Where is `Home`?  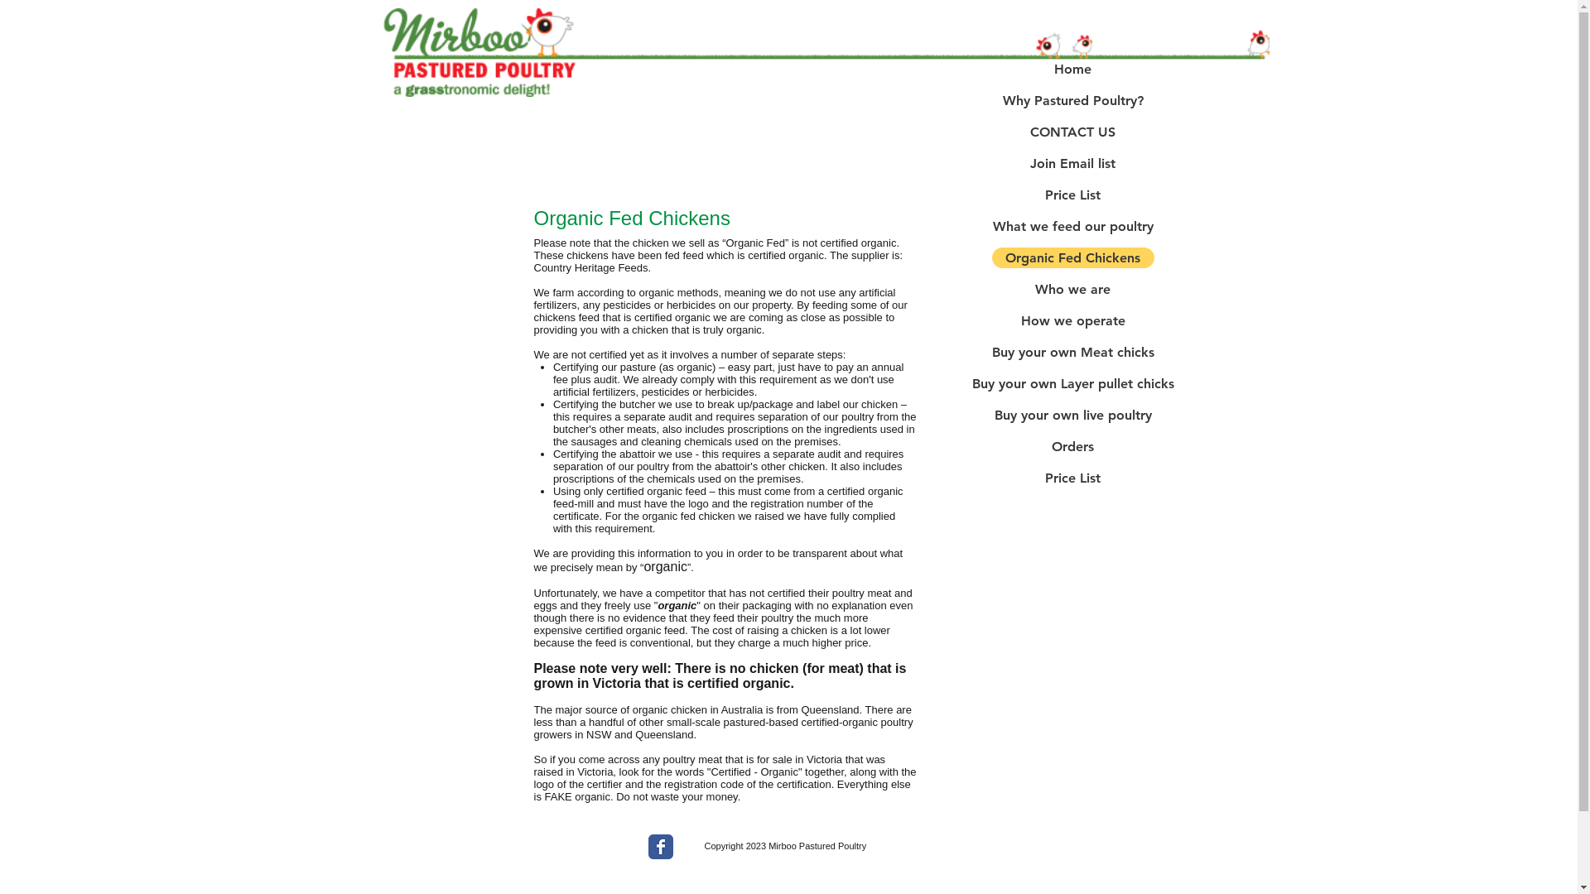 Home is located at coordinates (1073, 70).